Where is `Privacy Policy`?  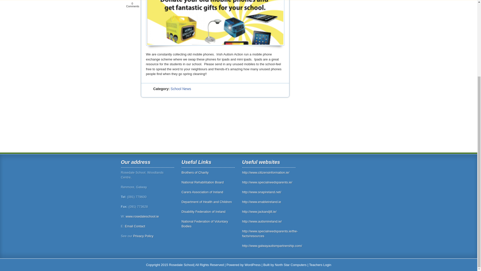
Privacy Policy is located at coordinates (143, 236).